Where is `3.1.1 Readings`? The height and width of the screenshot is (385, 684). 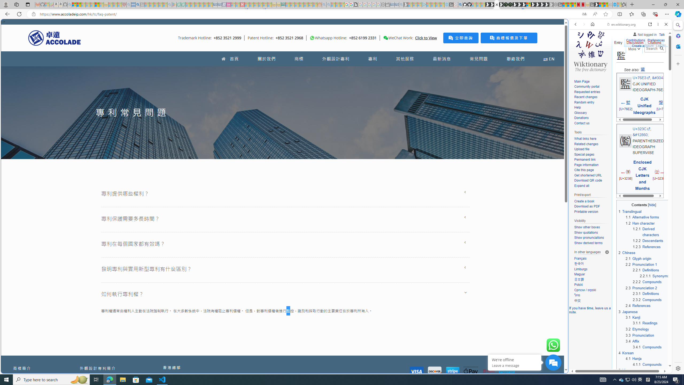
3.1.1 Readings is located at coordinates (645, 323).